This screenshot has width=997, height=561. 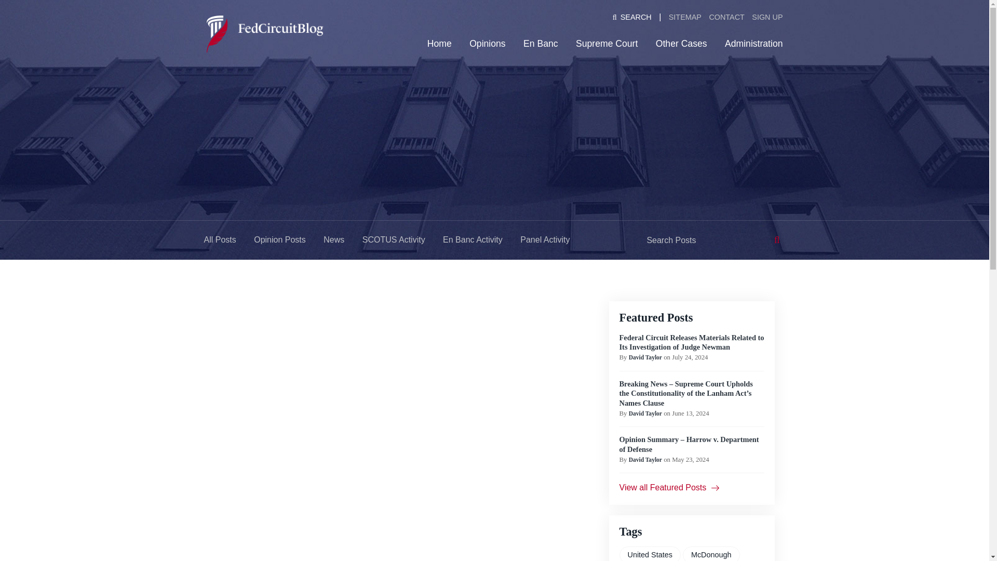 I want to click on SEARCH, so click(x=632, y=17).